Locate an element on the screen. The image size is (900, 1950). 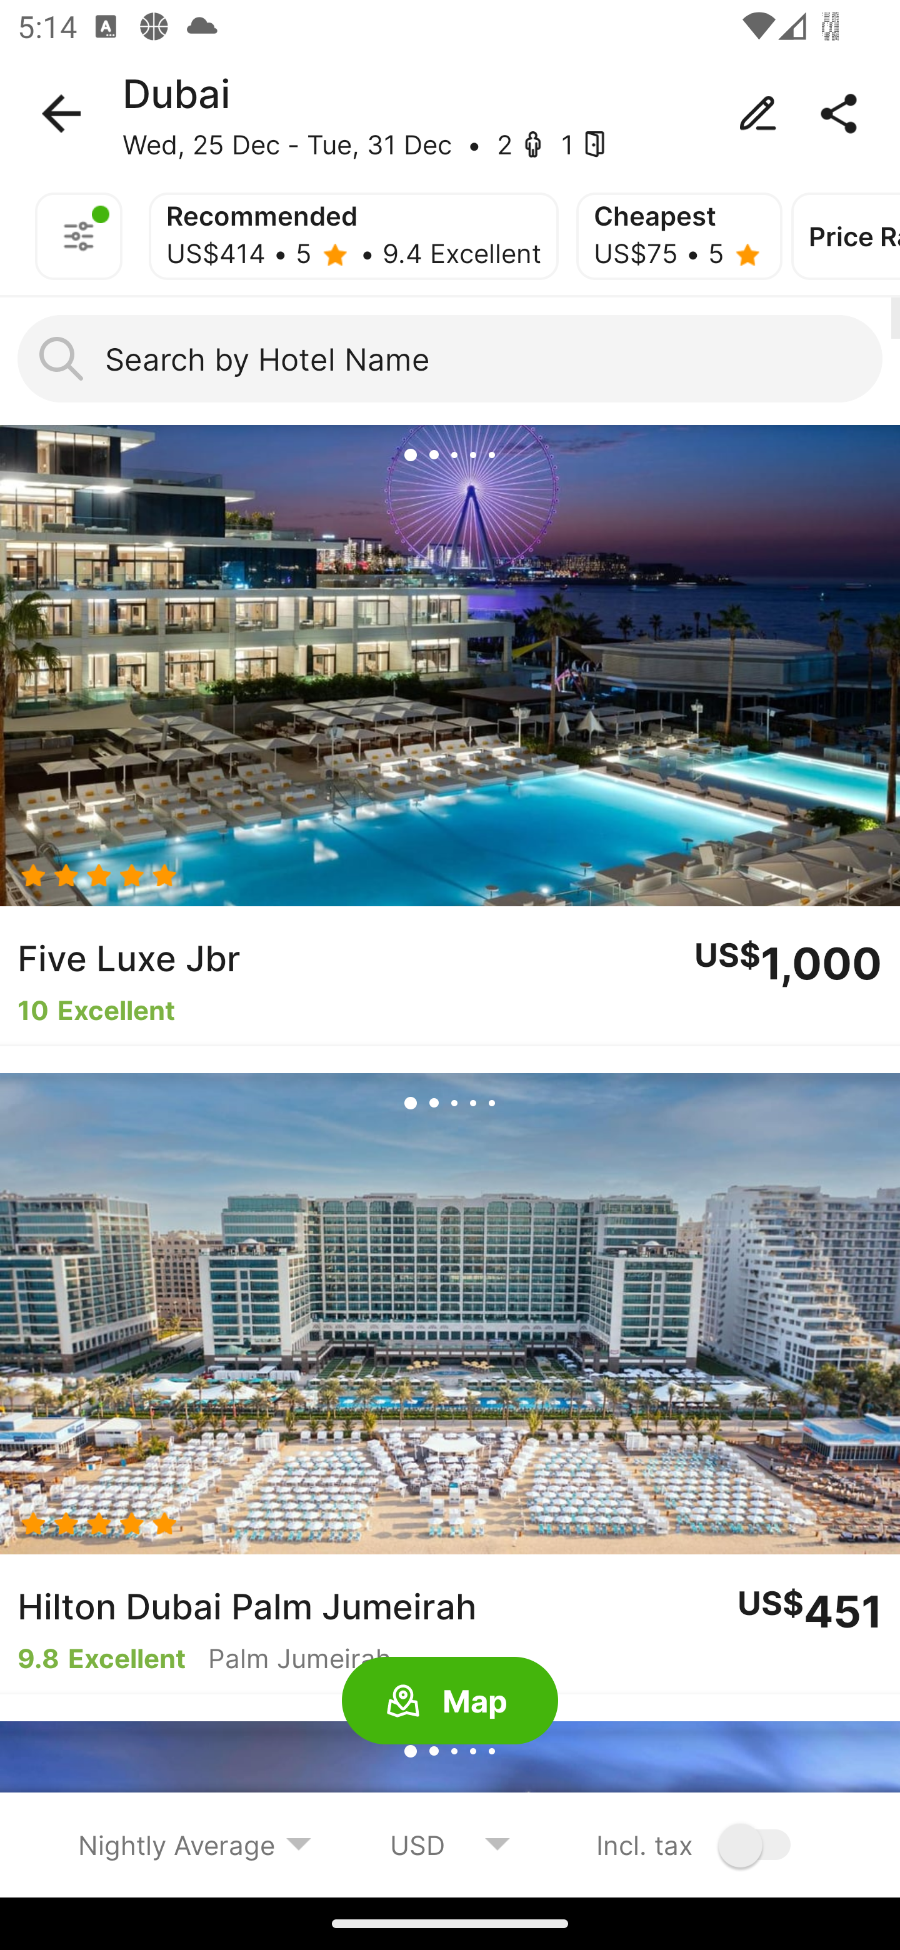
Map  is located at coordinates (450, 1701).